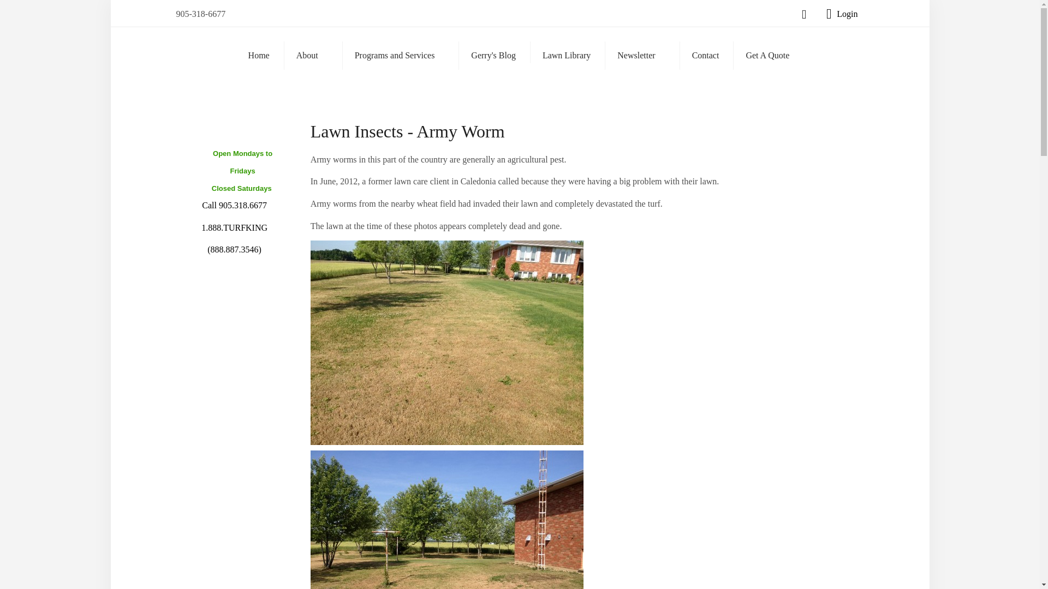  Describe the element at coordinates (493, 55) in the screenshot. I see `Gerry's Blog` at that location.